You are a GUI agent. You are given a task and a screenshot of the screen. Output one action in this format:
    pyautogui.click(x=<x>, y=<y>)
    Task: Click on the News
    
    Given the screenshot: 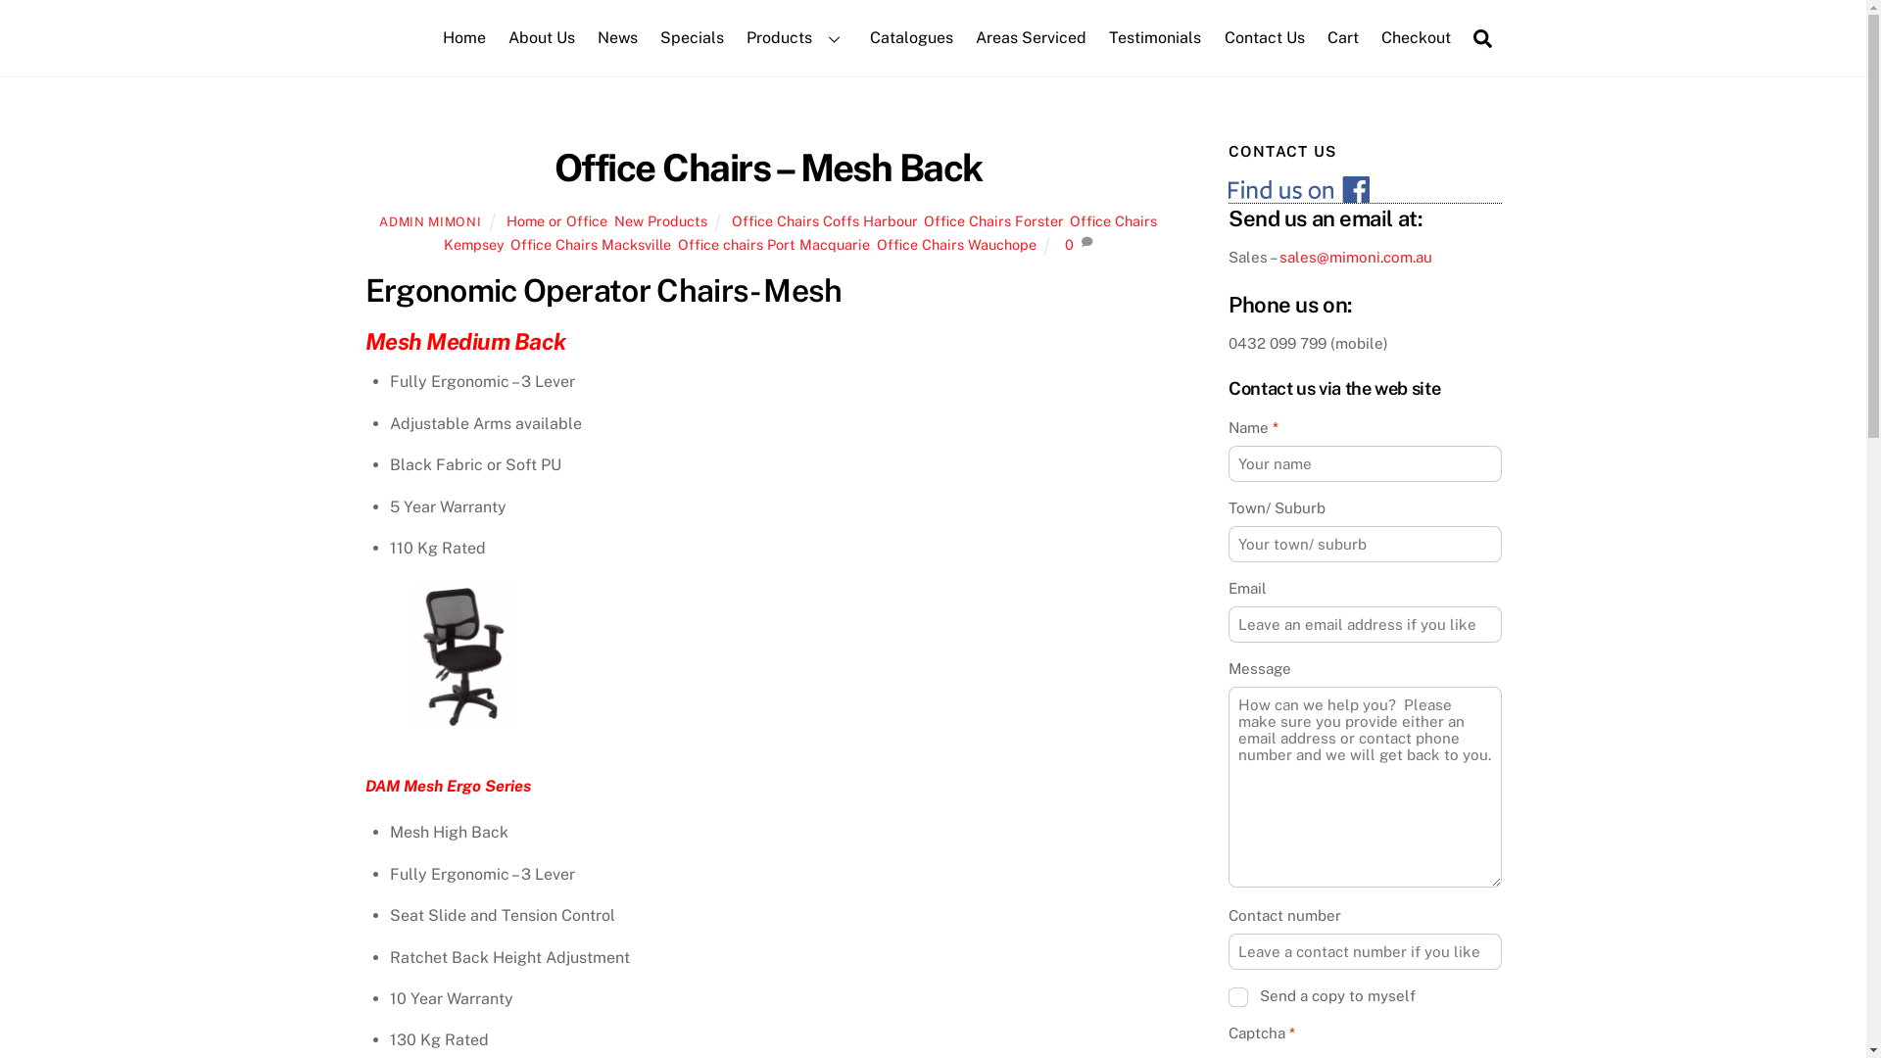 What is the action you would take?
    pyautogui.click(x=617, y=38)
    